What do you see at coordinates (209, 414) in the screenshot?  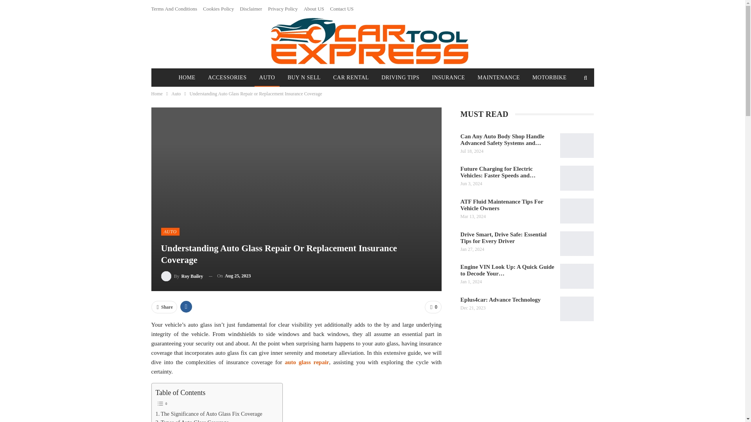 I see `The Significance of Auto Glass Fix Coverage` at bounding box center [209, 414].